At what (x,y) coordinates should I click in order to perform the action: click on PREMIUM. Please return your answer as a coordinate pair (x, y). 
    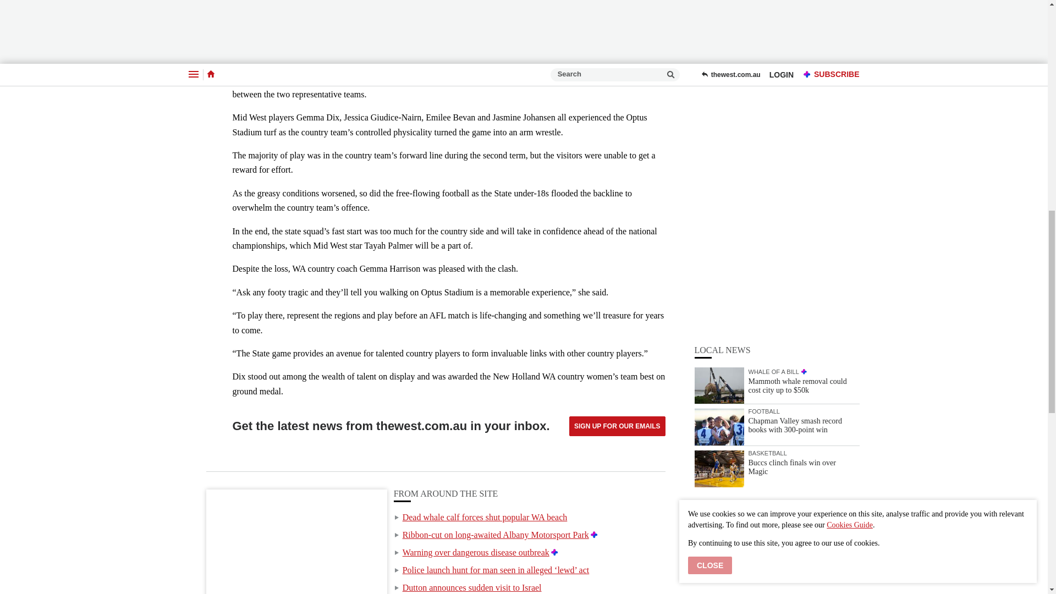
    Looking at the image, I should click on (804, 114).